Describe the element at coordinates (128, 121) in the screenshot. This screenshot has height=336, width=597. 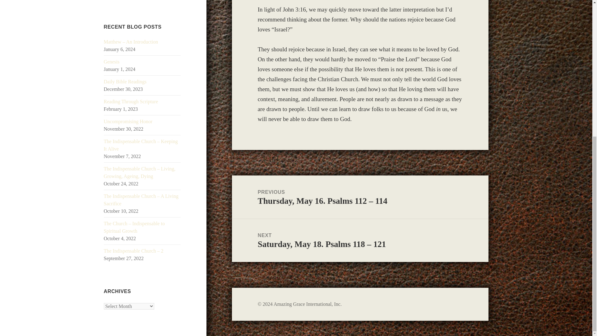
I see `Uncompromising Honor` at that location.